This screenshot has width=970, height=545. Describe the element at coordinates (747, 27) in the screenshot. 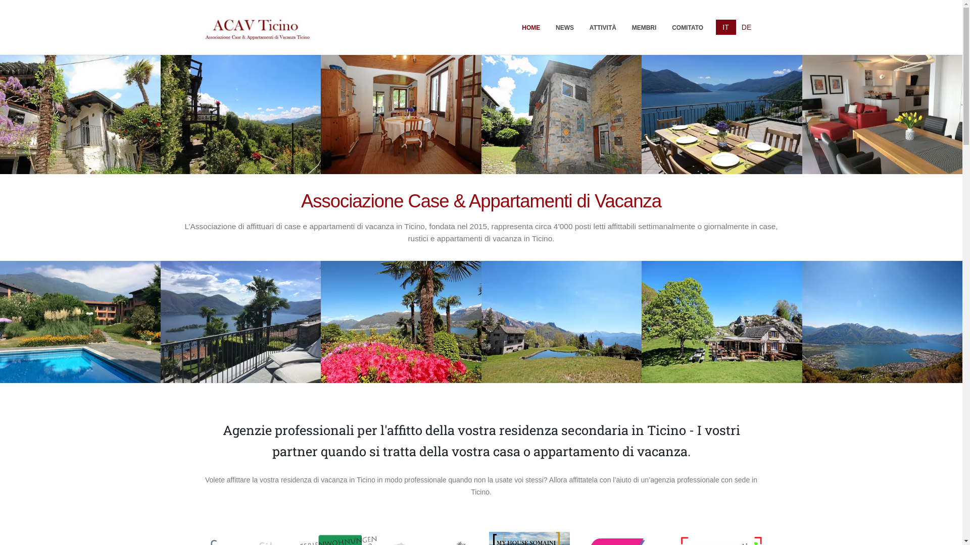

I see `DE` at that location.